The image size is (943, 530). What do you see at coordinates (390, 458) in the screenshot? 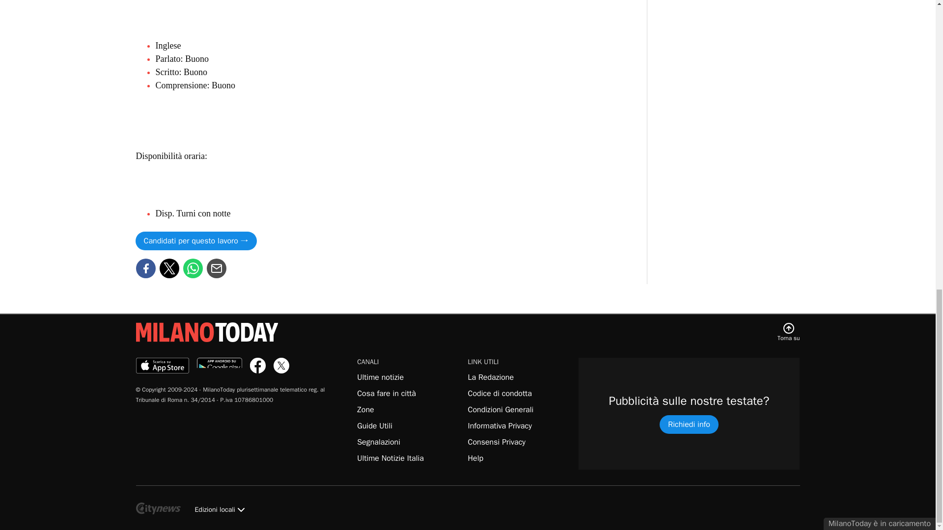
I see `Ultime Notizie Italia` at bounding box center [390, 458].